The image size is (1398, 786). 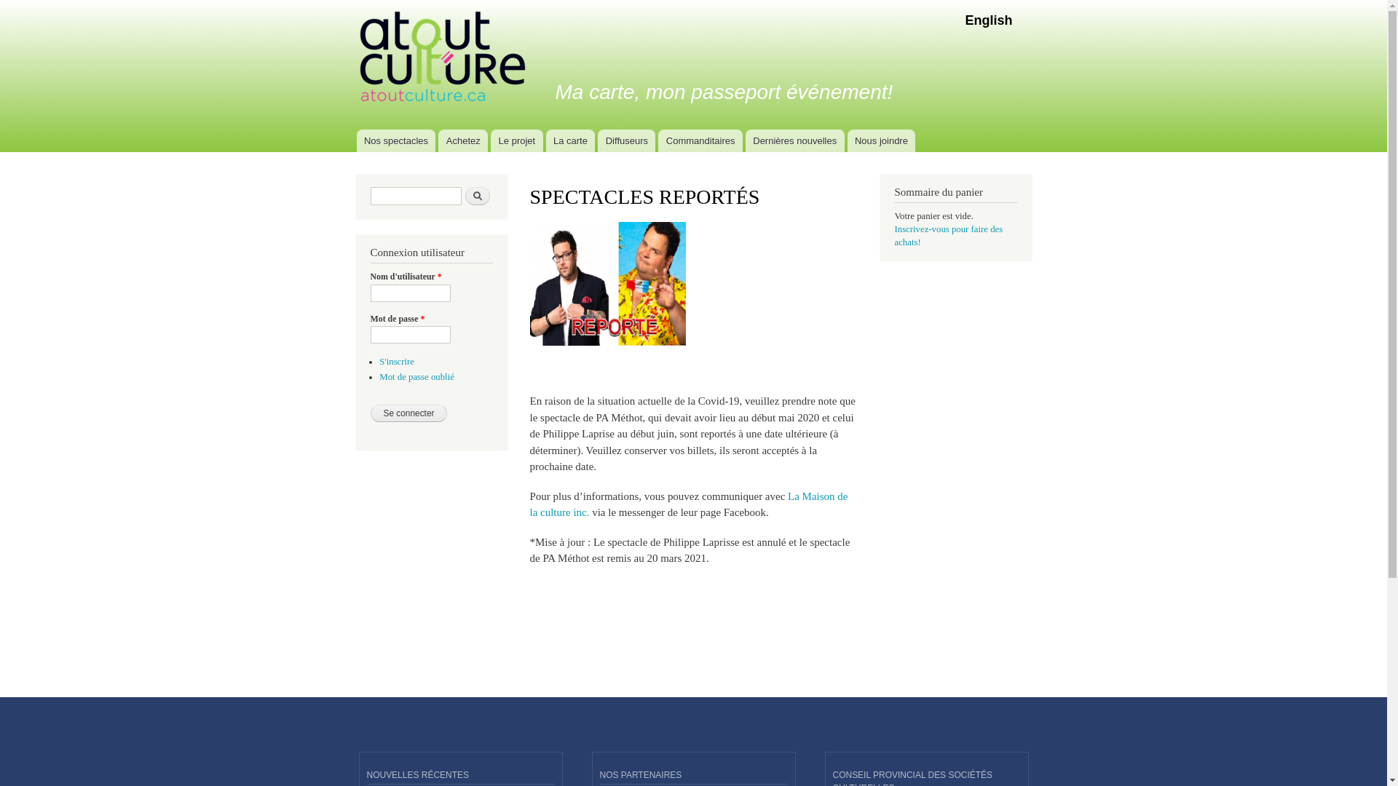 What do you see at coordinates (478, 196) in the screenshot?
I see `Recherche` at bounding box center [478, 196].